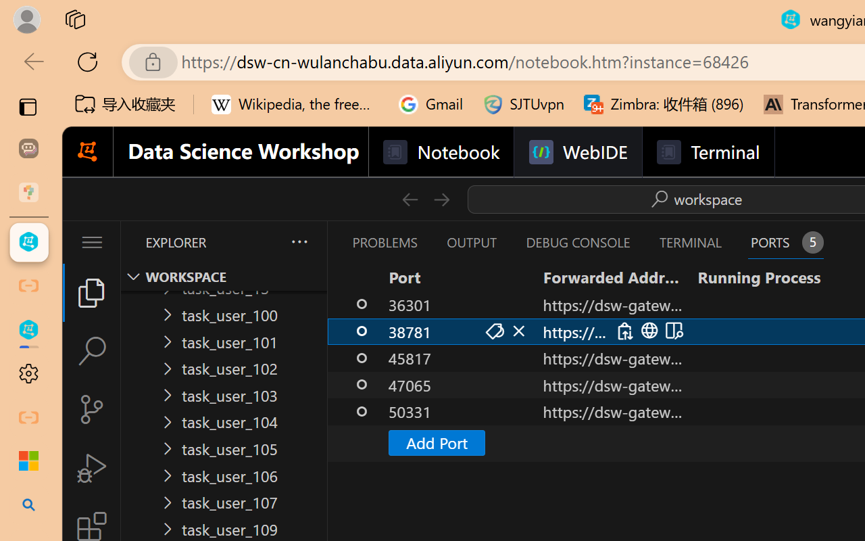  What do you see at coordinates (785, 242) in the screenshot?
I see `Ports - 5 forwarded ports Ports - 5 forwarded ports` at bounding box center [785, 242].